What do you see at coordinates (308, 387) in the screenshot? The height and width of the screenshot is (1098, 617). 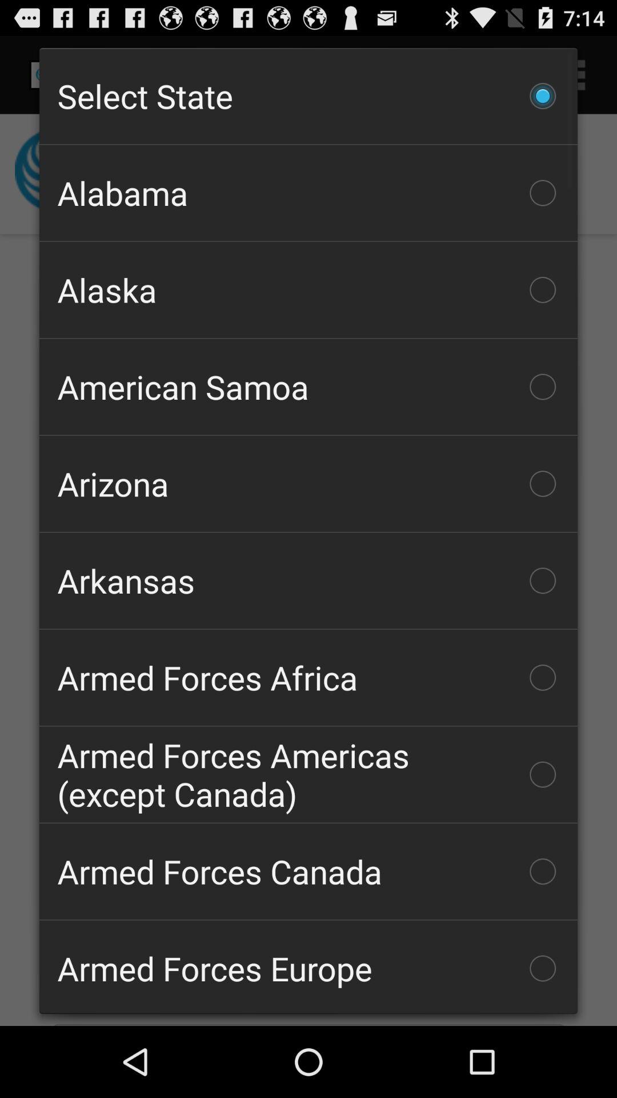 I see `turn off the icon below alaska checkbox` at bounding box center [308, 387].